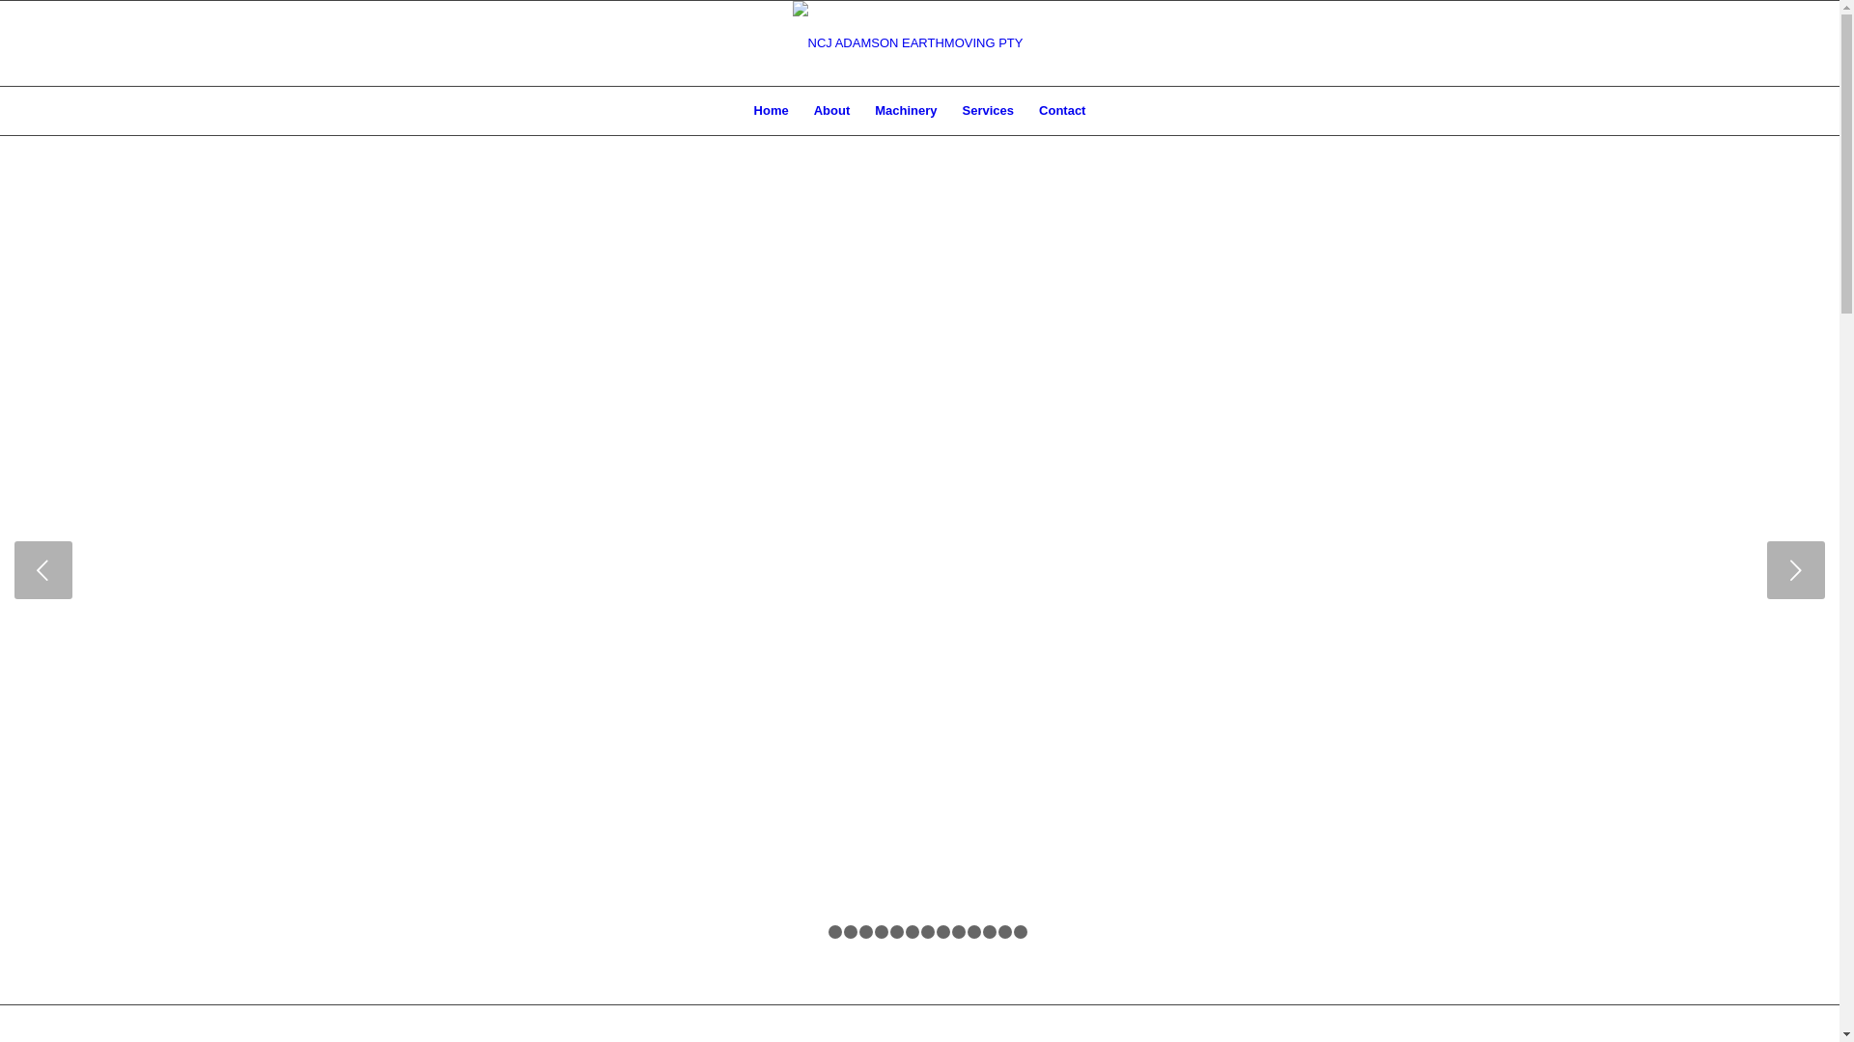 Image resolution: width=1854 pixels, height=1042 pixels. I want to click on 3, so click(851, 932).